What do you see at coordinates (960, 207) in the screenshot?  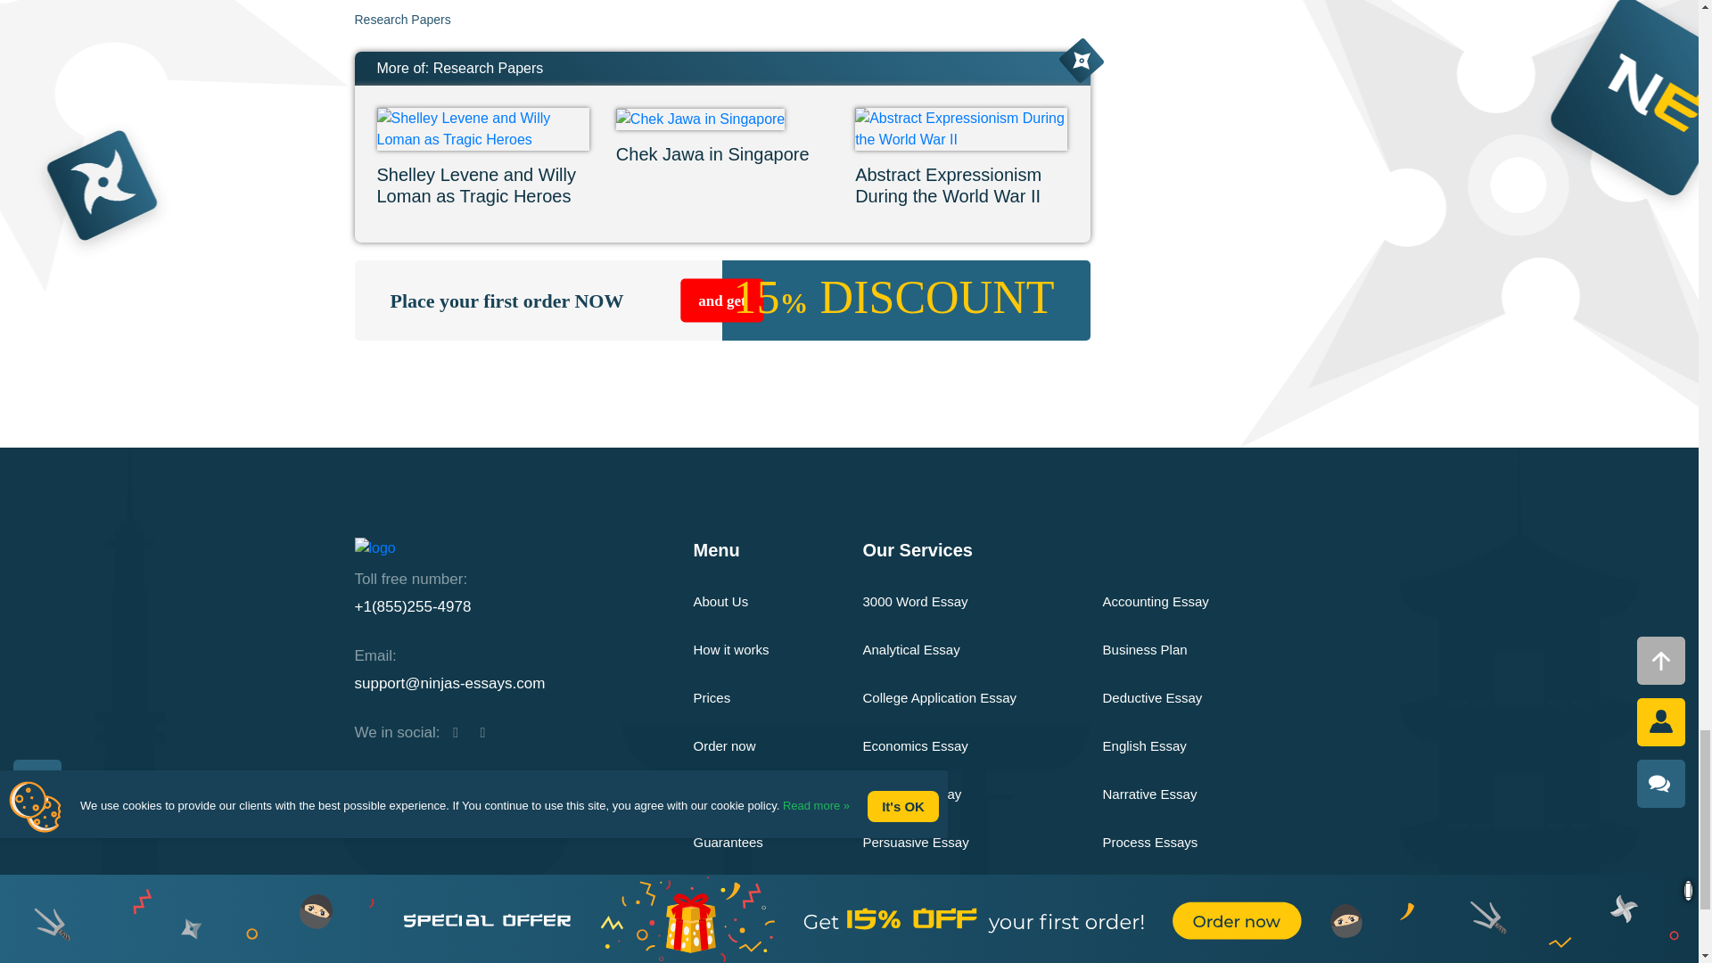 I see `Read more` at bounding box center [960, 207].